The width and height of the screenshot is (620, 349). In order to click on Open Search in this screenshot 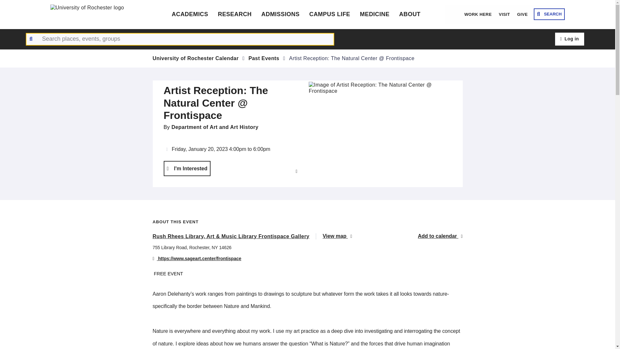, I will do `click(549, 14)`.